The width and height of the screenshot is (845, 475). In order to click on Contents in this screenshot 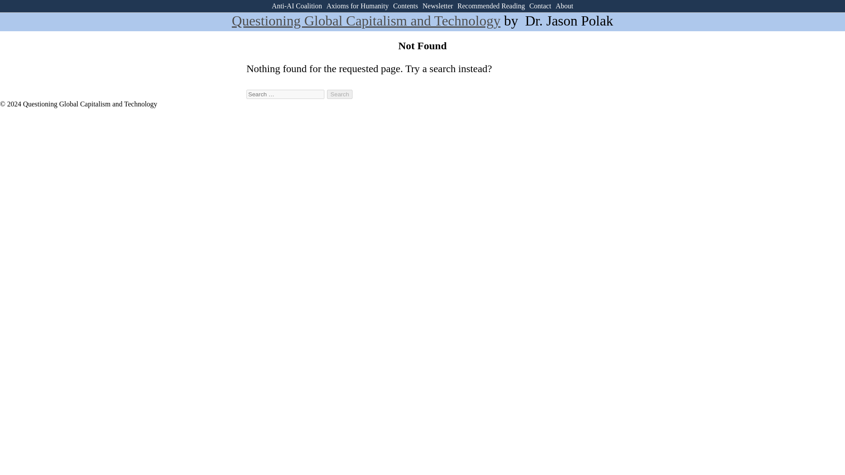, I will do `click(405, 6)`.